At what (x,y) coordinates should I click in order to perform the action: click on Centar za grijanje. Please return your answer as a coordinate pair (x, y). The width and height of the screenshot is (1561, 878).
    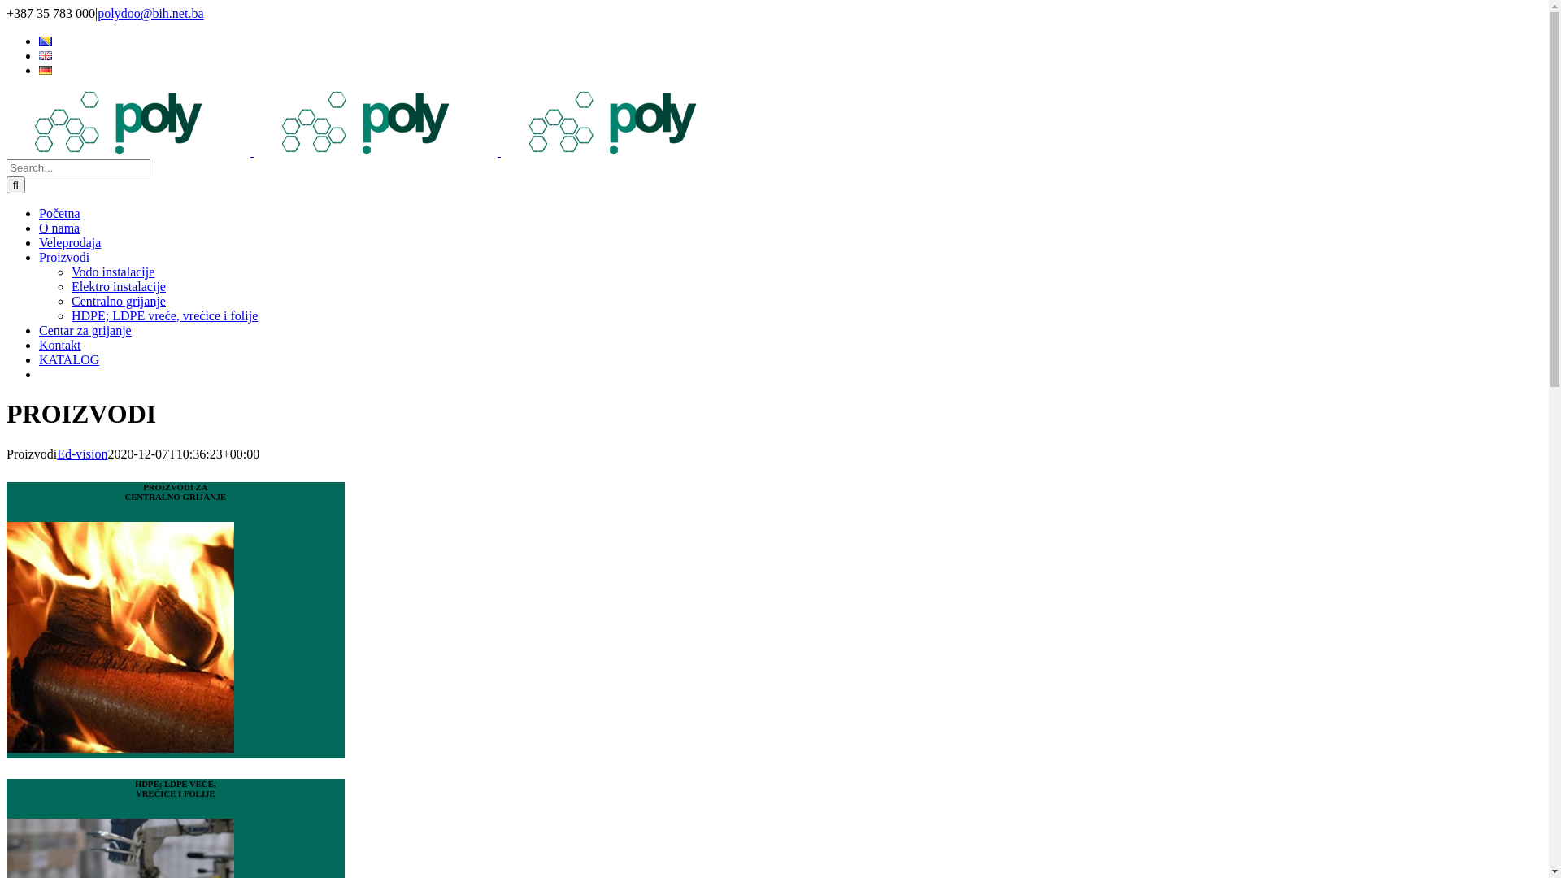
    Looking at the image, I should click on (94, 330).